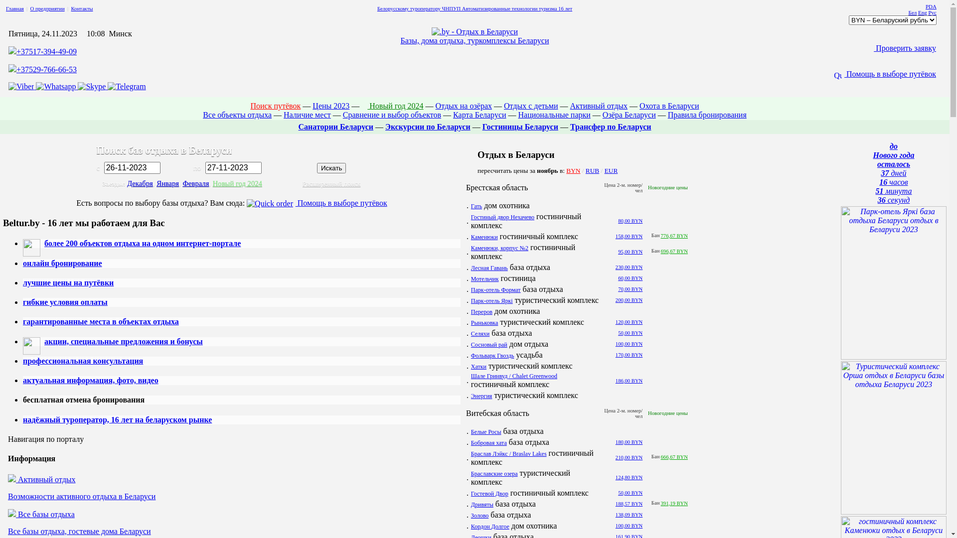 This screenshot has width=957, height=538. Describe the element at coordinates (931, 6) in the screenshot. I see `PDA` at that location.